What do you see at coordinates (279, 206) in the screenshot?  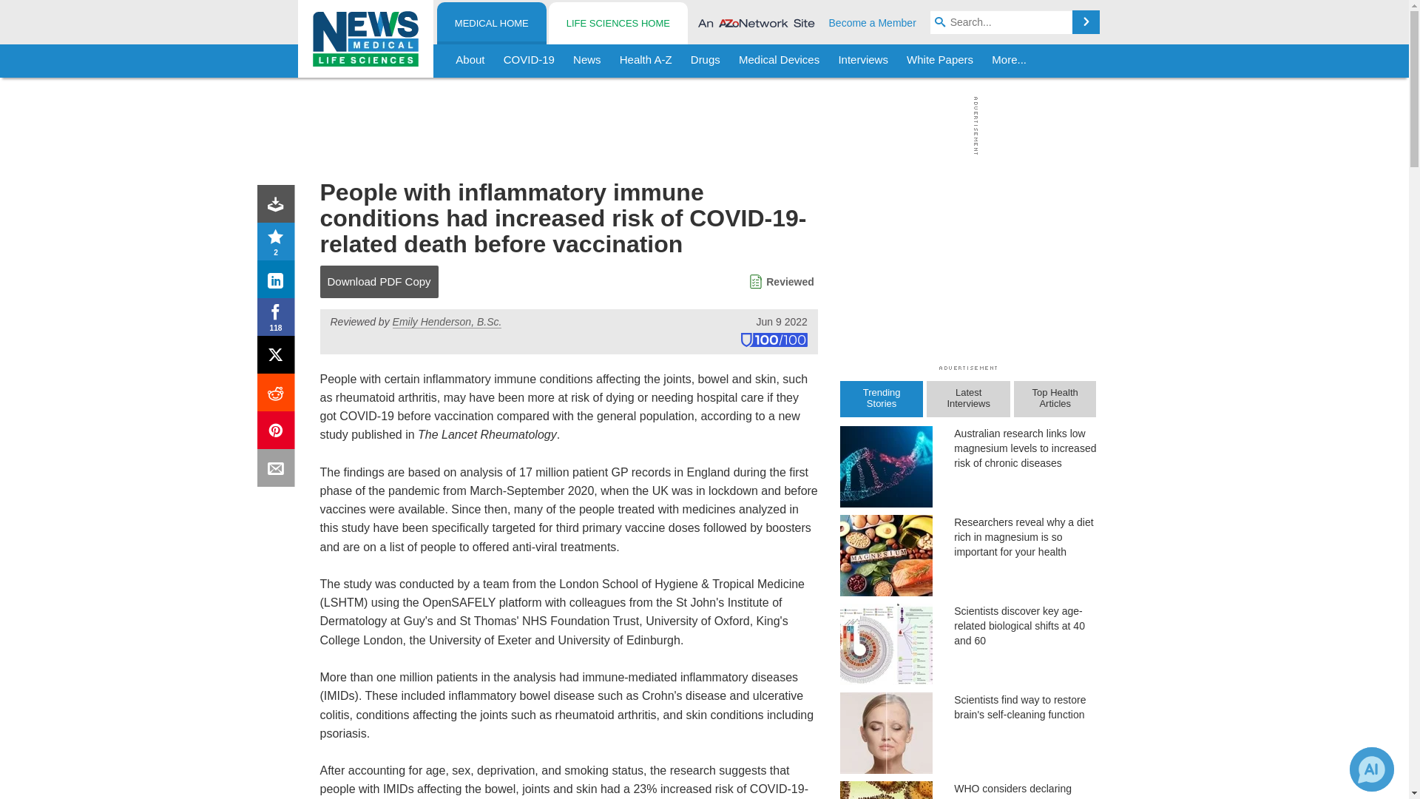 I see `Download PDF copy` at bounding box center [279, 206].